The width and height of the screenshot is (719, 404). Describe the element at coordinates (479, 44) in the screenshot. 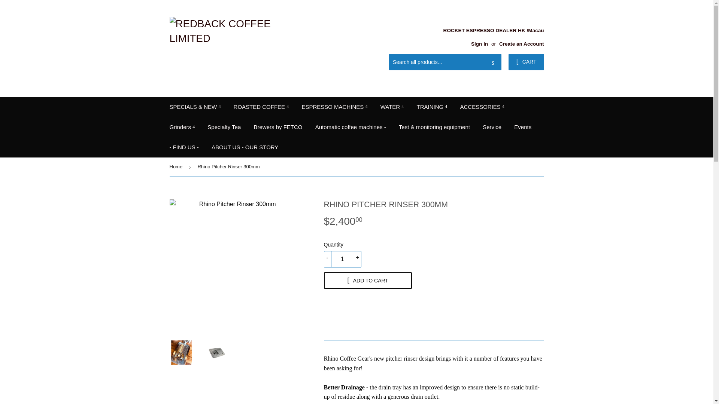

I see `Sign in` at that location.